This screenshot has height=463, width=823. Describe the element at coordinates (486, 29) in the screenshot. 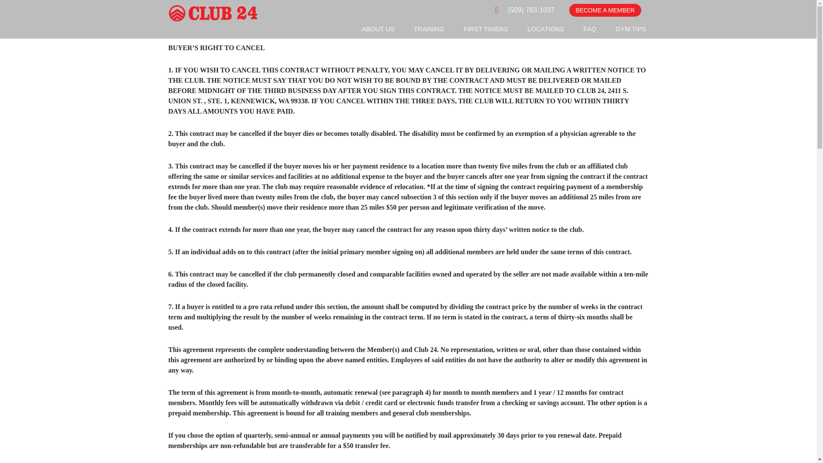

I see `FIRST TIMERS` at that location.